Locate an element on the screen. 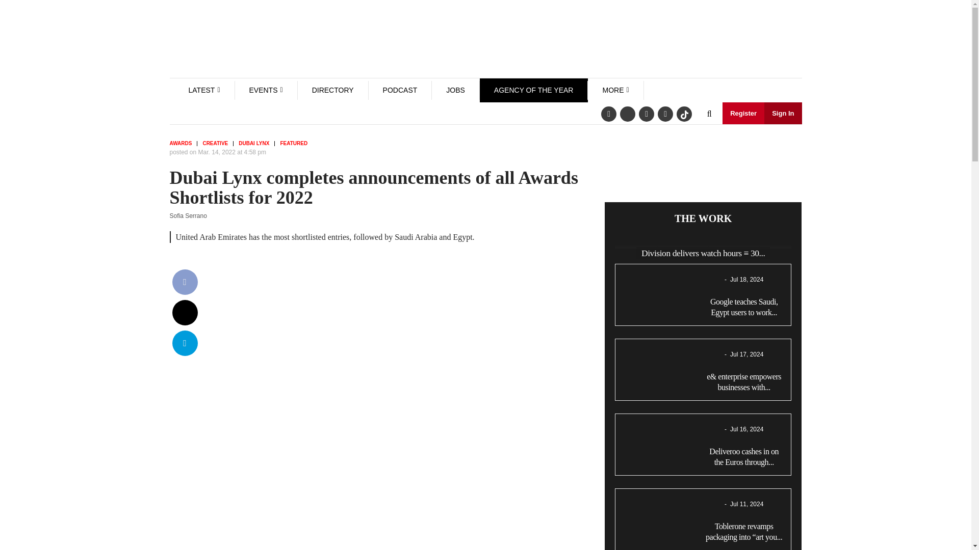 This screenshot has width=979, height=550. Creative is located at coordinates (218, 144).